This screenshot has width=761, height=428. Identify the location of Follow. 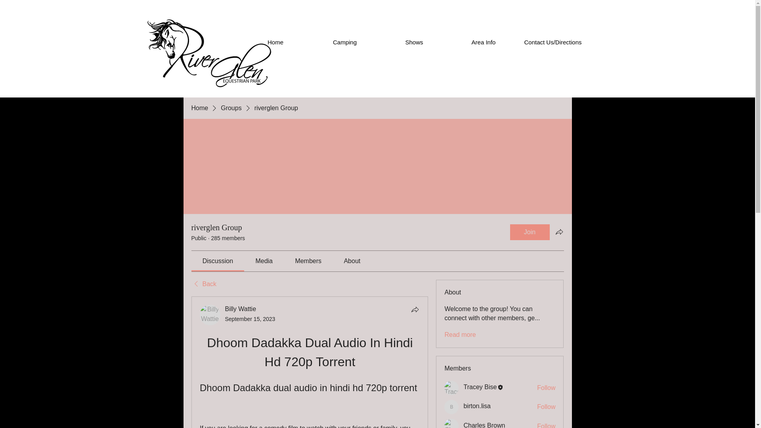
(546, 388).